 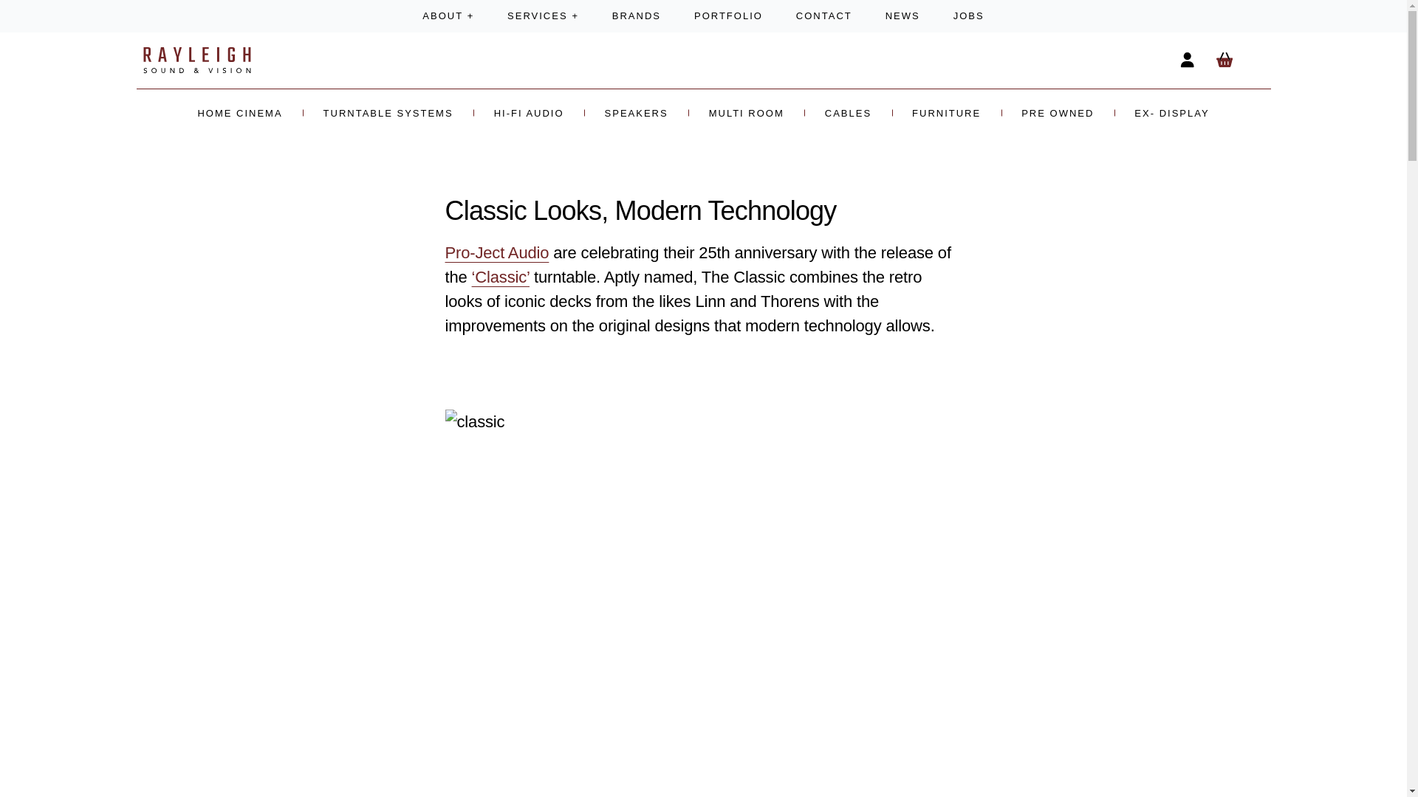 What do you see at coordinates (728, 16) in the screenshot?
I see `PORTFOLIO` at bounding box center [728, 16].